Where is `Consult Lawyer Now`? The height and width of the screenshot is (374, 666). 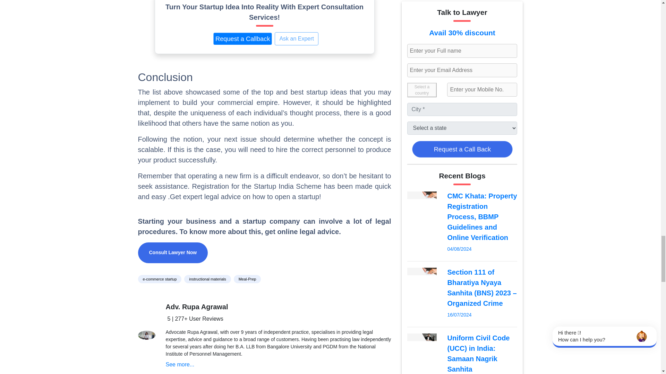
Consult Lawyer Now is located at coordinates (173, 252).